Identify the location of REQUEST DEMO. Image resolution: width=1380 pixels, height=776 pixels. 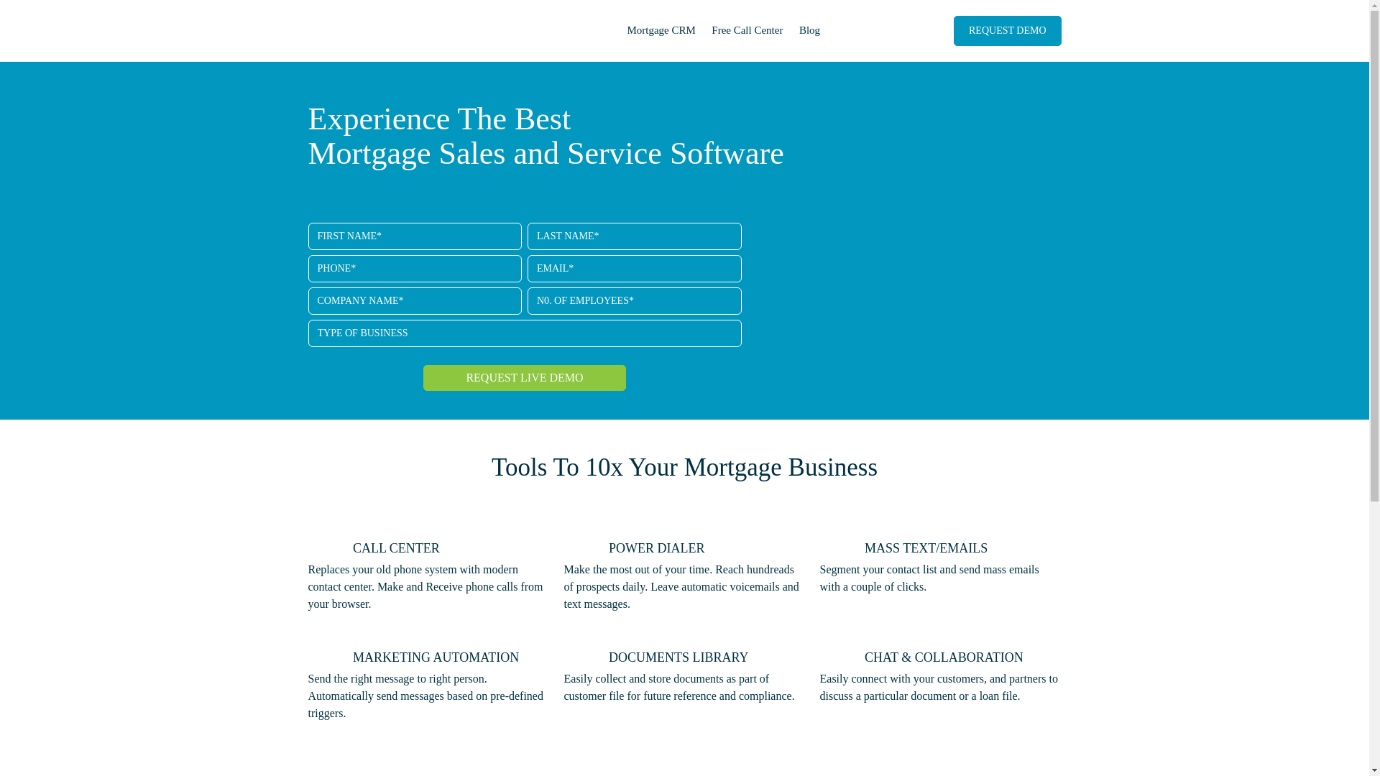
(1008, 31).